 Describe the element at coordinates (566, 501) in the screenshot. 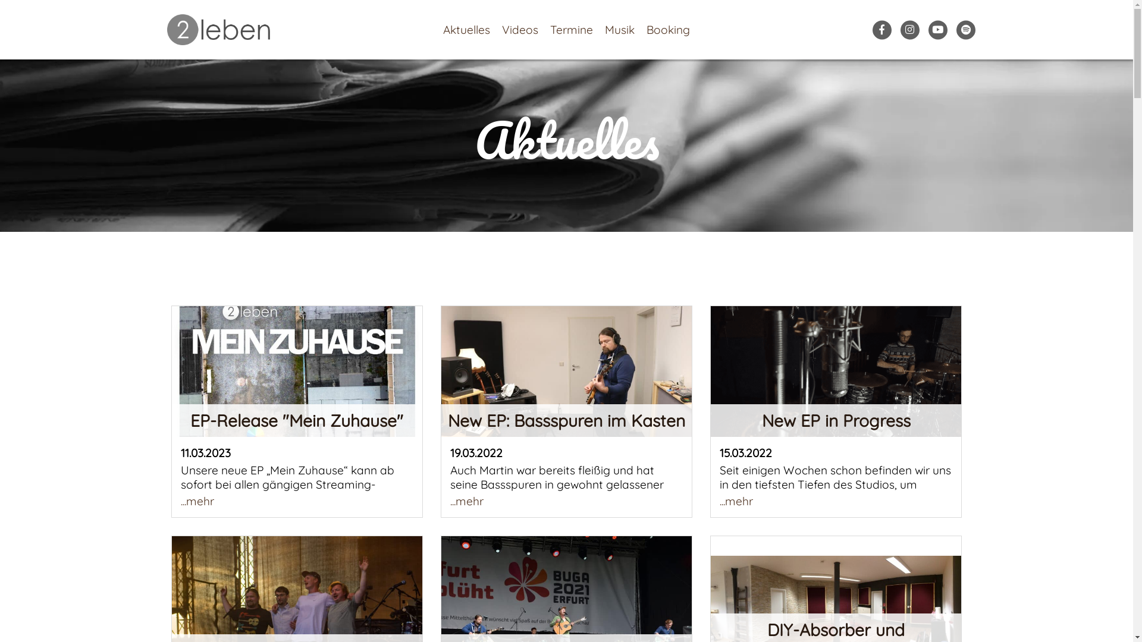

I see `...mehr` at that location.